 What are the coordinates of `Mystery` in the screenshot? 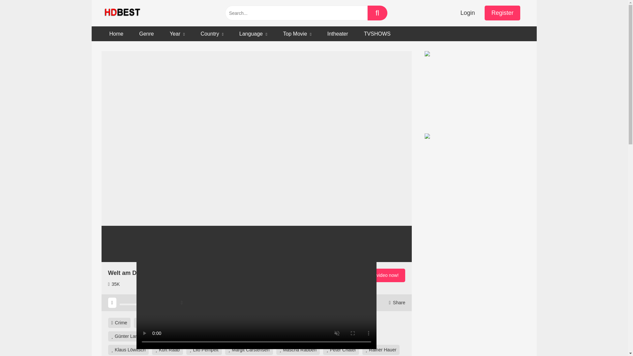 It's located at (173, 323).